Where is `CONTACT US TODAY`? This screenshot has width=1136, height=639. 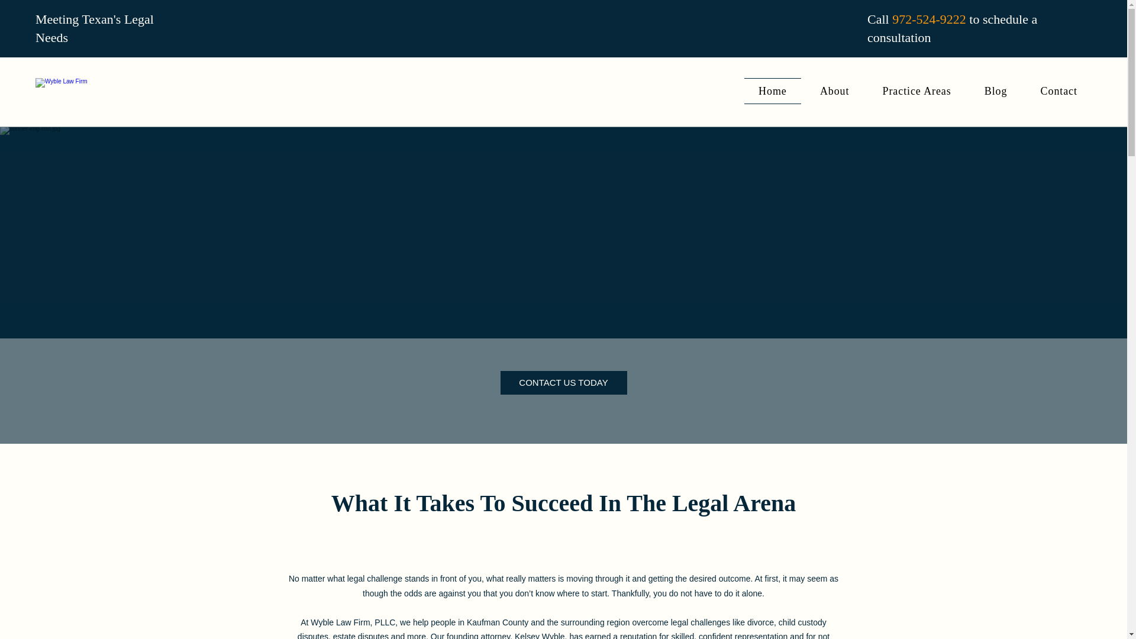 CONTACT US TODAY is located at coordinates (563, 383).